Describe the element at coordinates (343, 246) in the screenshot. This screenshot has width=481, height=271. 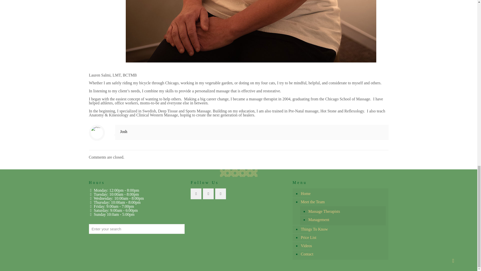
I see `Videos` at that location.